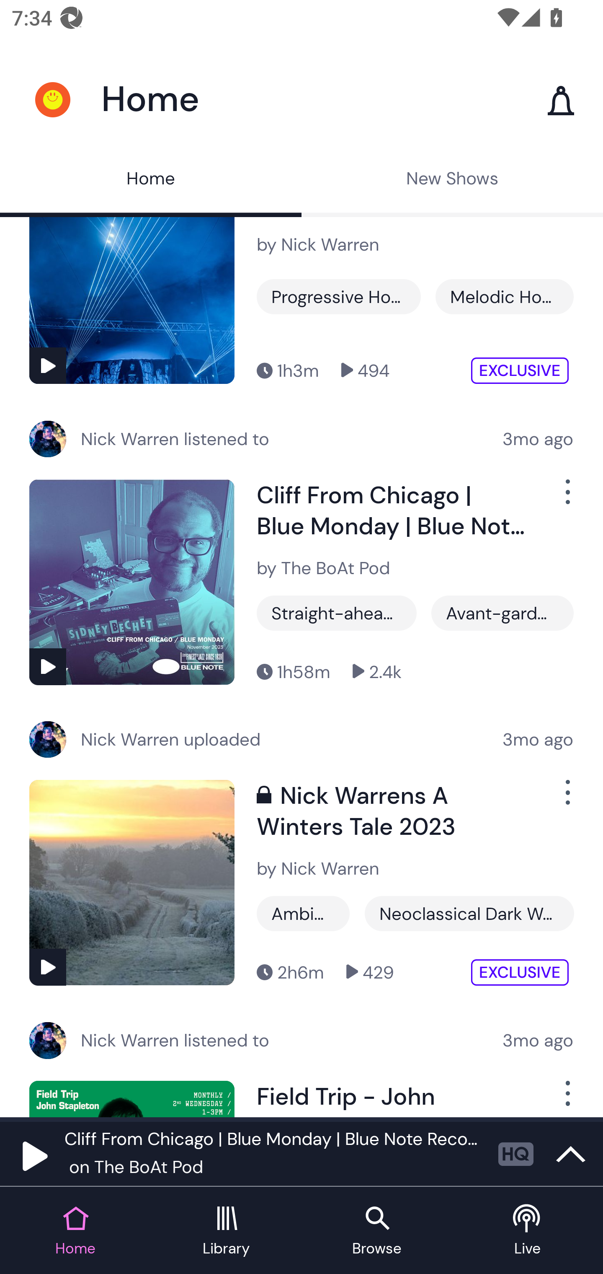 This screenshot has width=603, height=1274. Describe the element at coordinates (337, 613) in the screenshot. I see `Straight-ahead Jazz` at that location.